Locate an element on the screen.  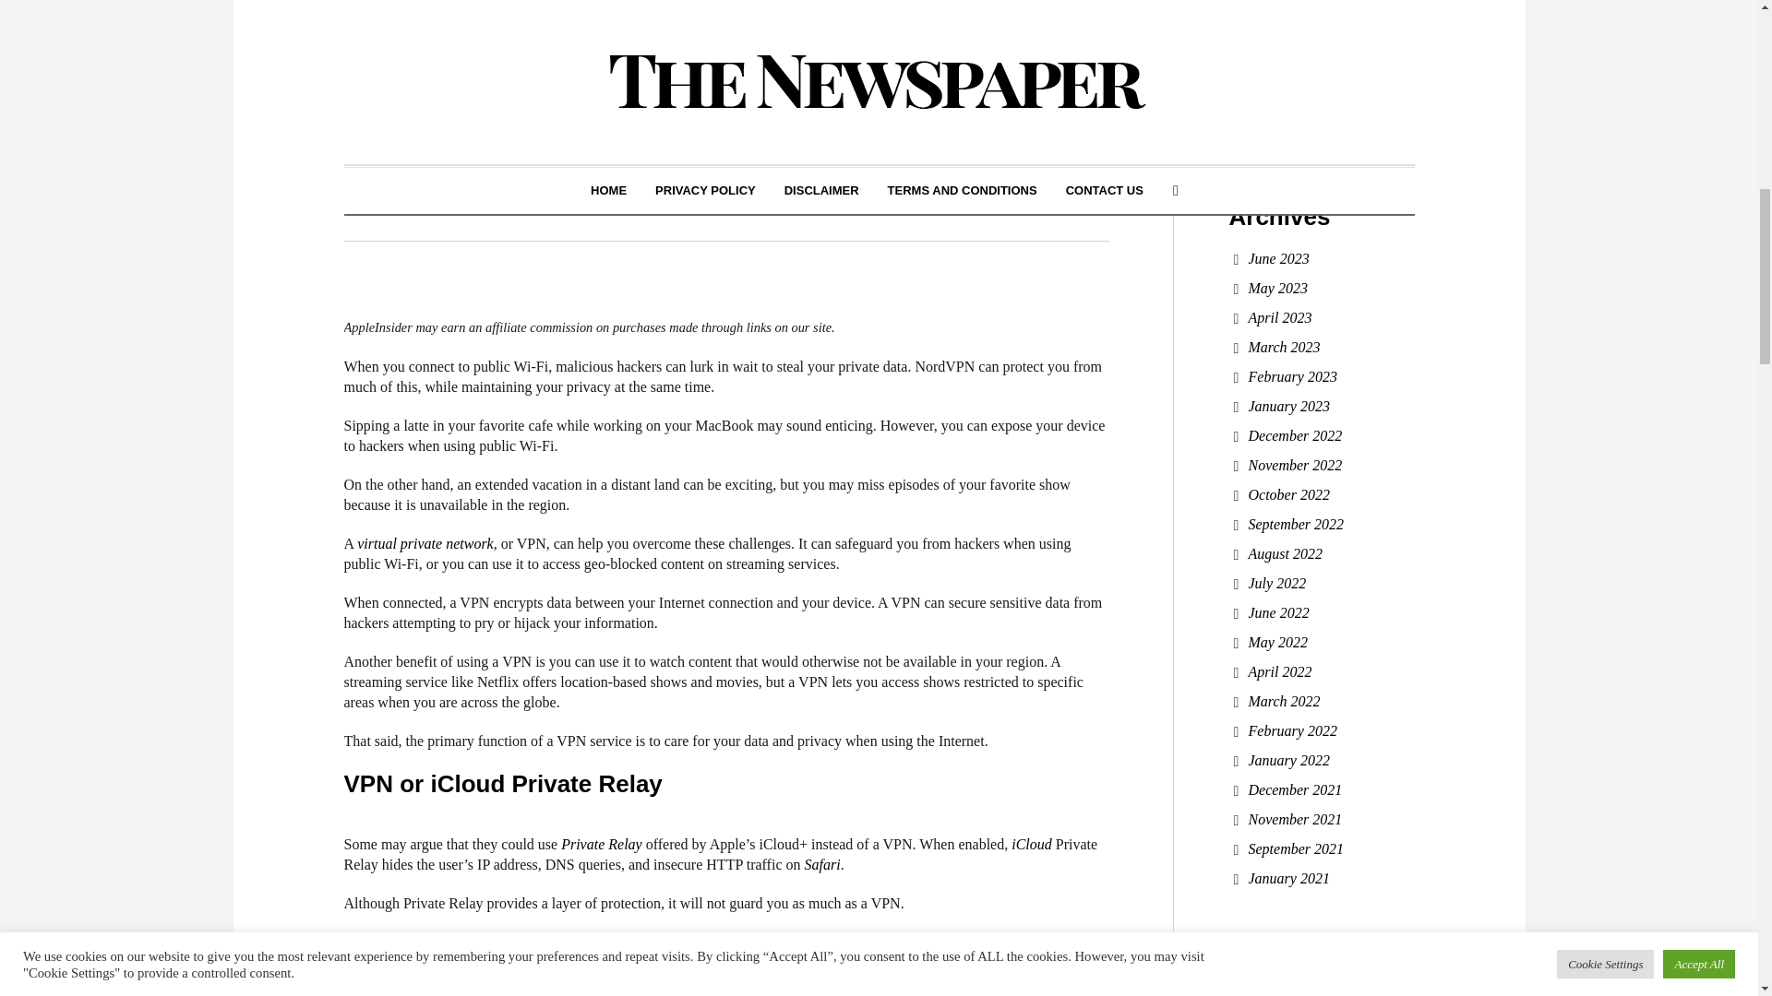
NordVPN 8.6 review: Protect your data on public Wi-Fi is located at coordinates (725, 17).